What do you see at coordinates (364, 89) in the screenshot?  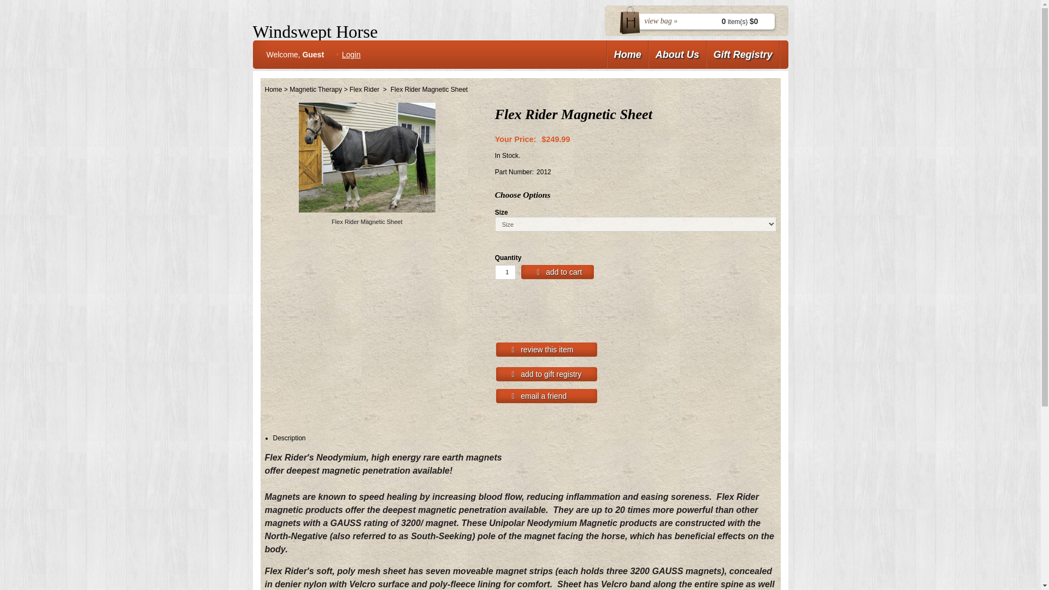 I see `Flex Rider` at bounding box center [364, 89].